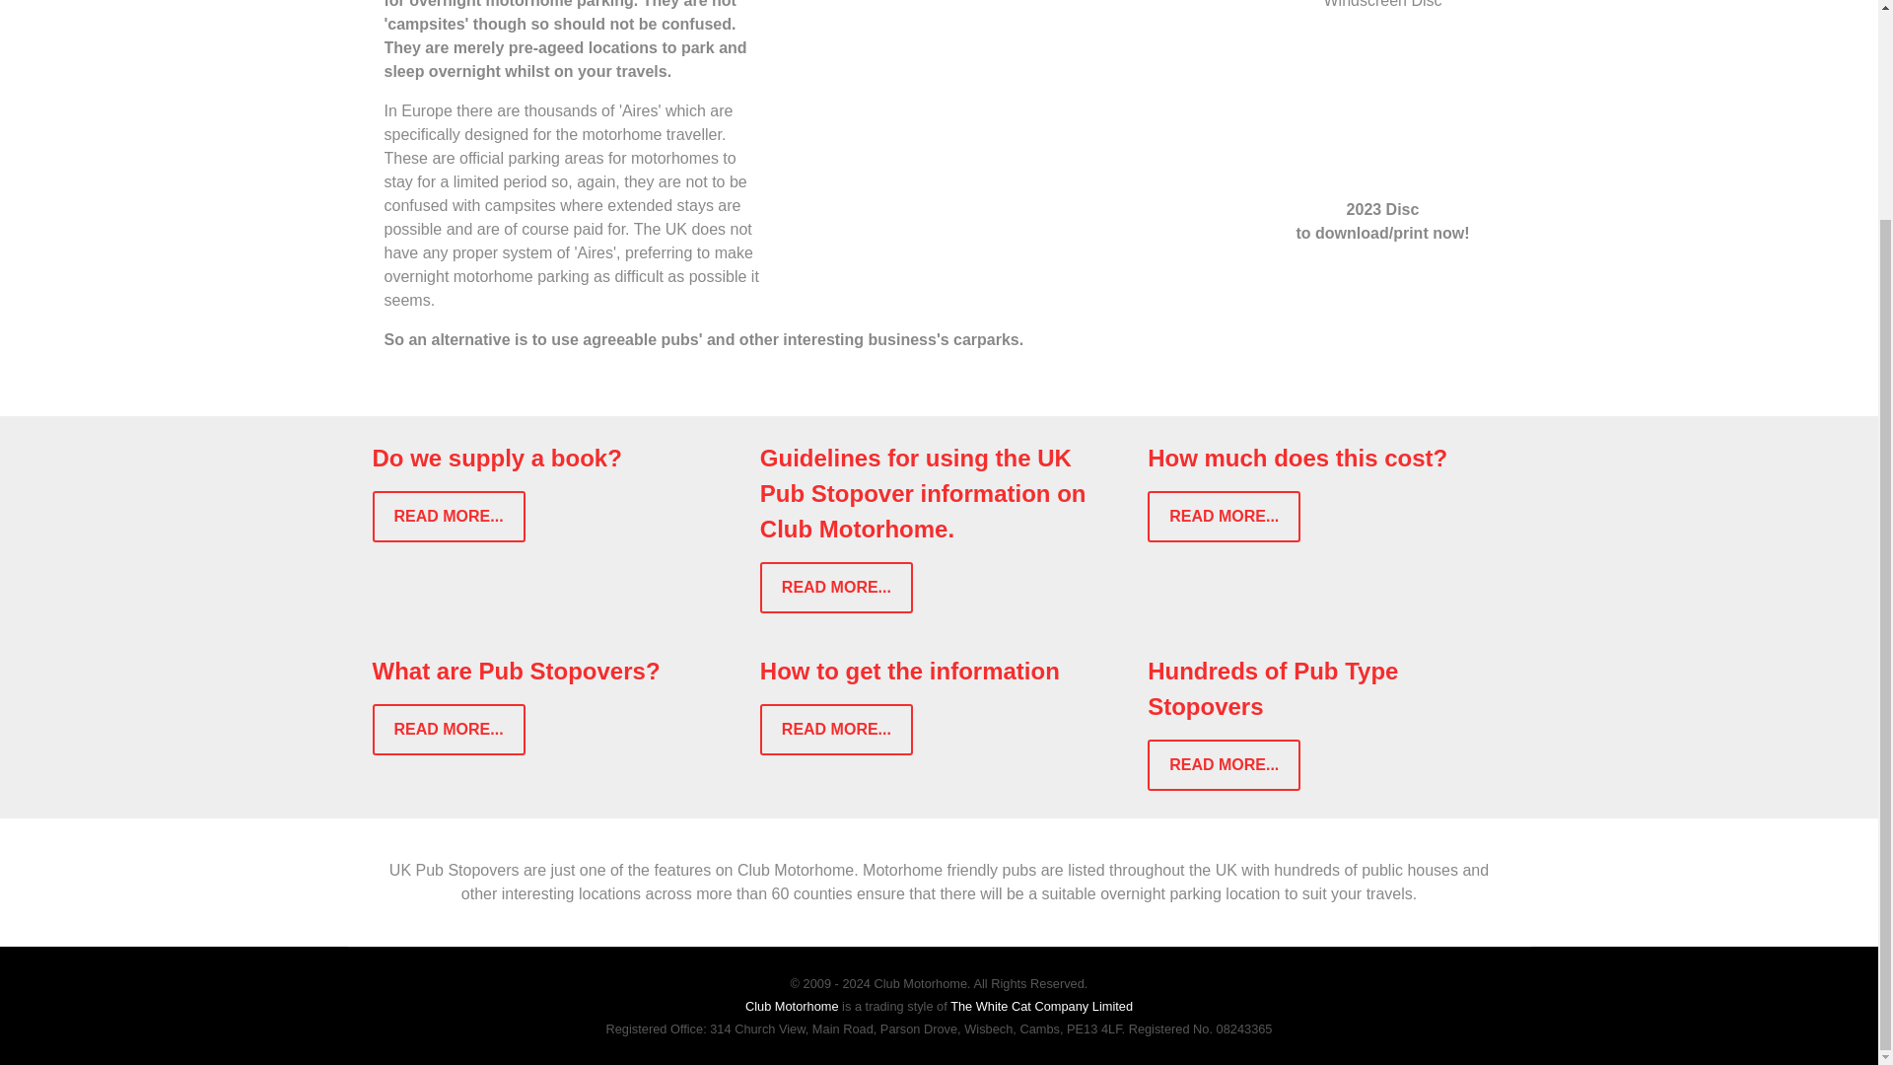 The width and height of the screenshot is (1893, 1065). I want to click on How to get the information, so click(910, 671).